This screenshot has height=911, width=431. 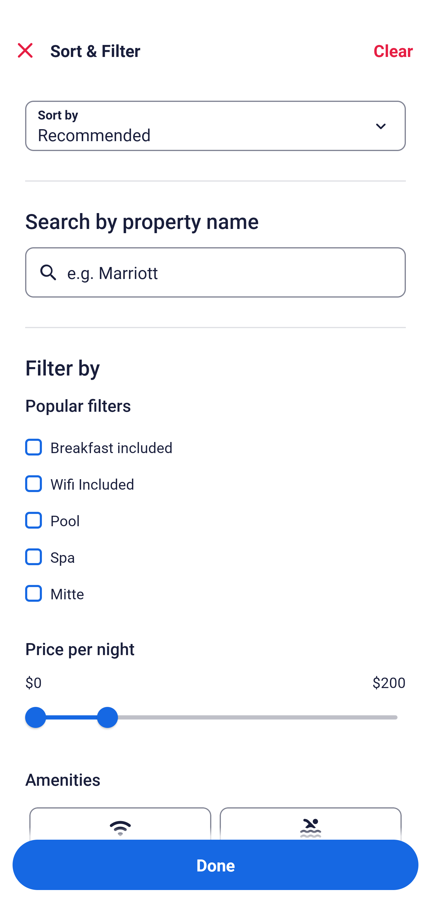 What do you see at coordinates (215, 550) in the screenshot?
I see `Spa, Spa` at bounding box center [215, 550].